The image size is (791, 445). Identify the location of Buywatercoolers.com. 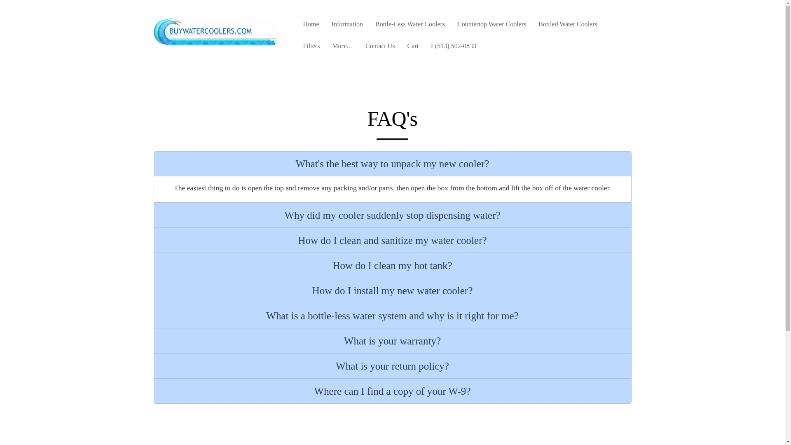
(215, 32).